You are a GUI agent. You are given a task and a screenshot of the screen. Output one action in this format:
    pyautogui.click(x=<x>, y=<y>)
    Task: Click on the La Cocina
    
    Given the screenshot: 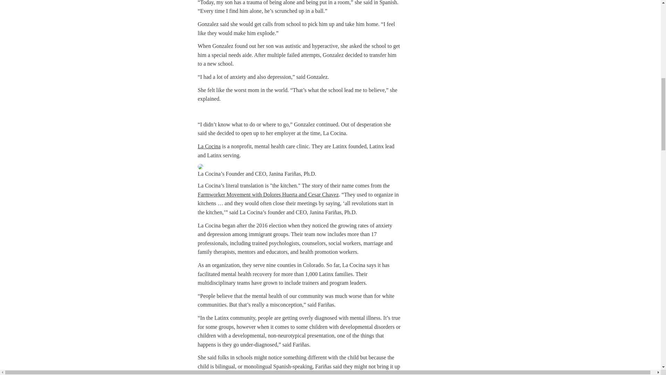 What is the action you would take?
    pyautogui.click(x=209, y=146)
    